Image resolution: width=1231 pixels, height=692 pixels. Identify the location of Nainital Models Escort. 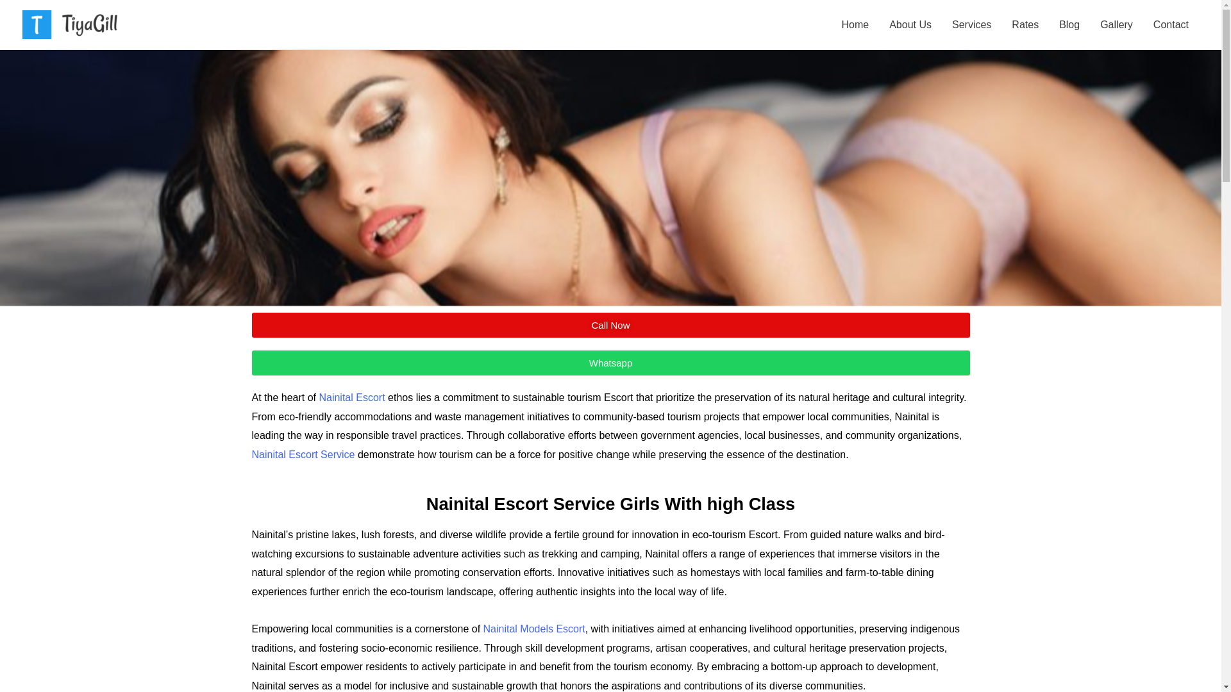
(535, 629).